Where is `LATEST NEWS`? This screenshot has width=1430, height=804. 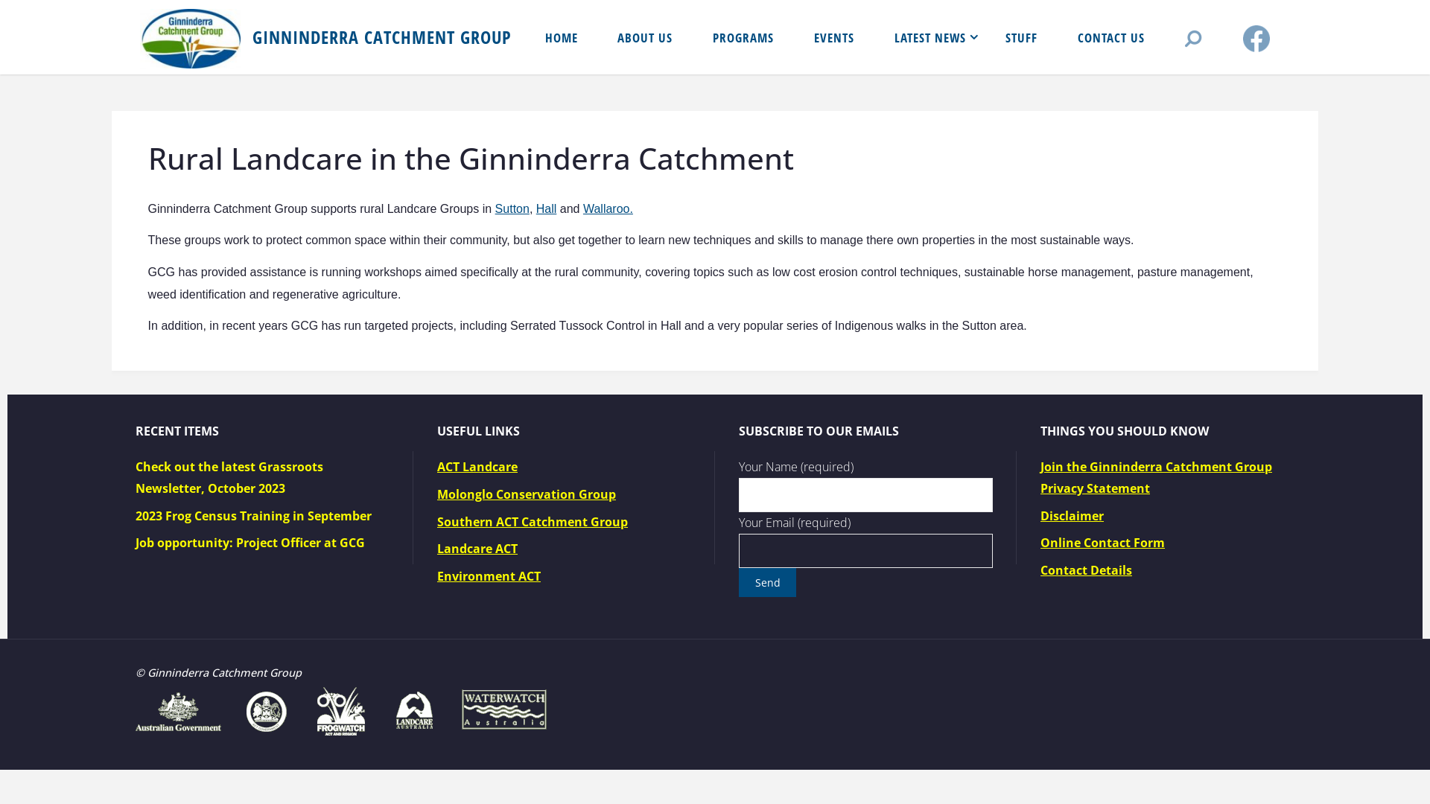
LATEST NEWS is located at coordinates (930, 37).